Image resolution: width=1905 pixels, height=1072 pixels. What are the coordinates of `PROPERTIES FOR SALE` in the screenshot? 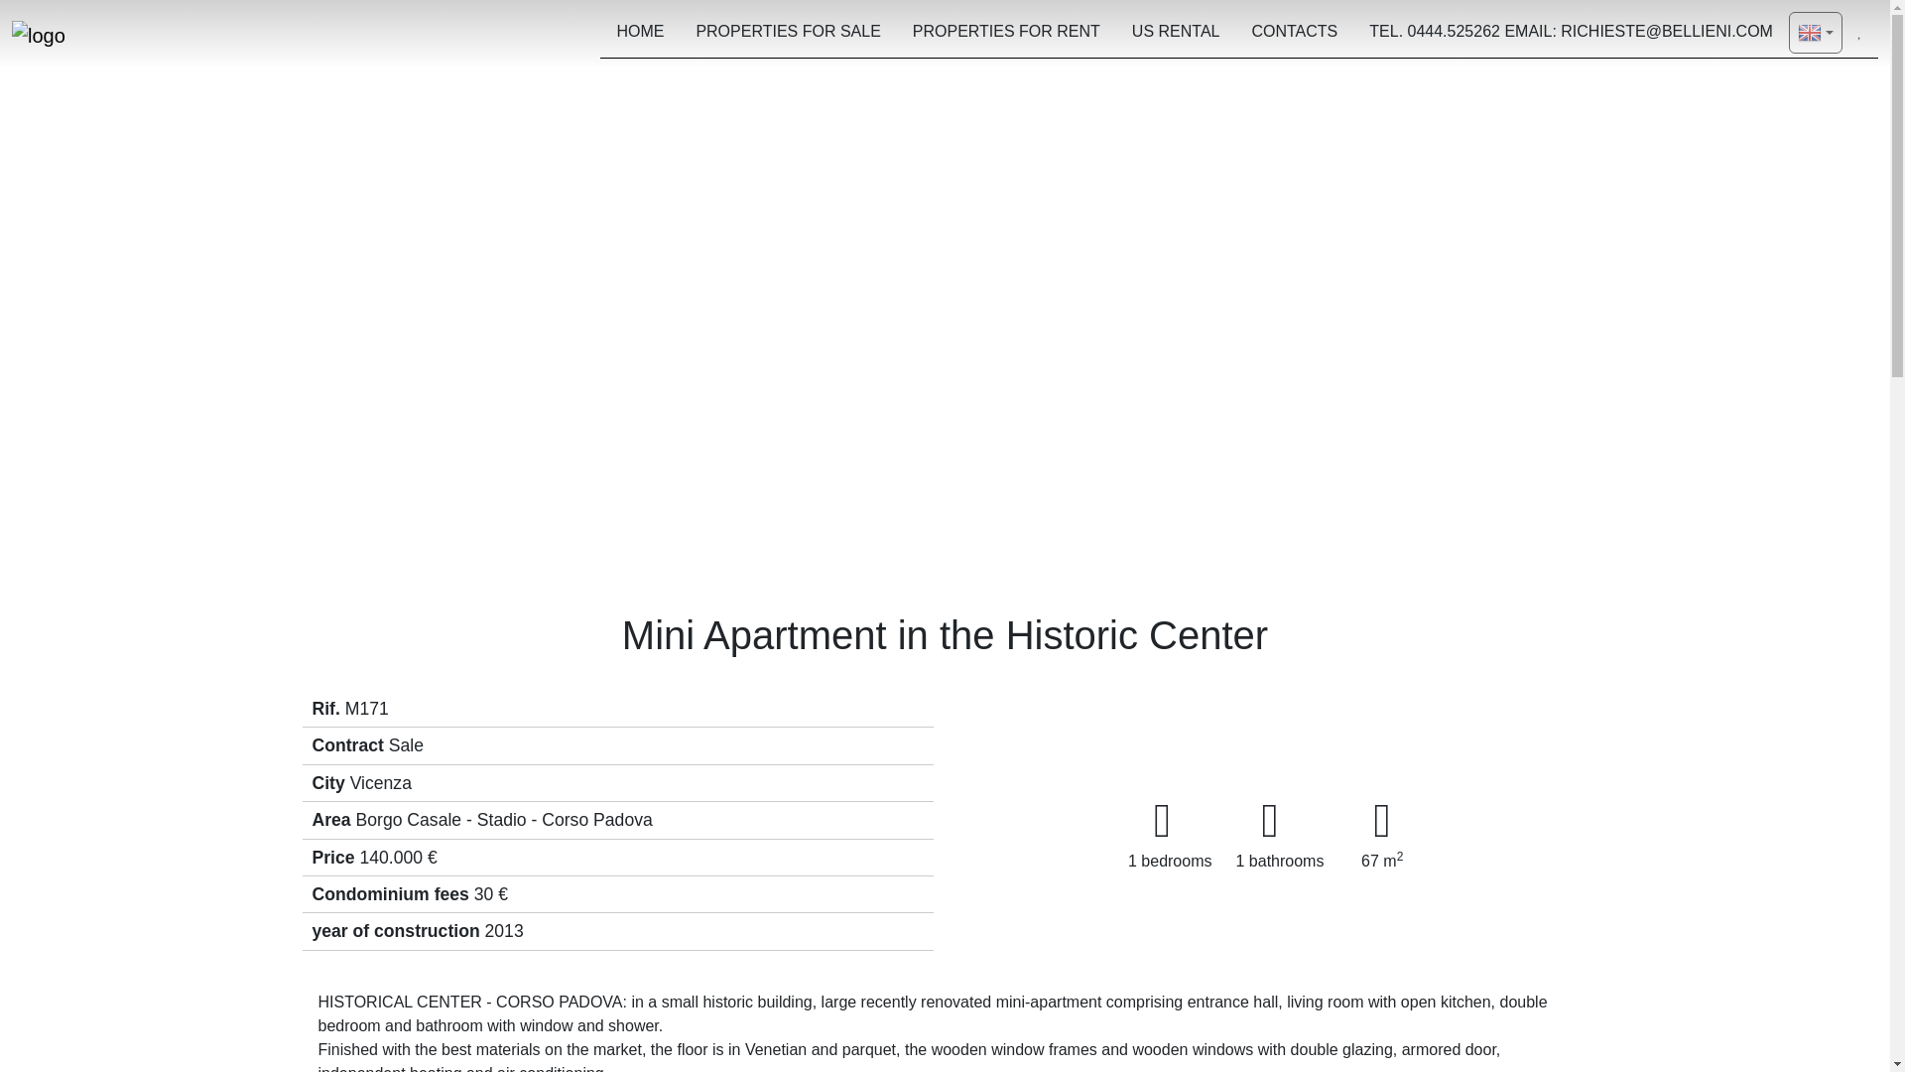 It's located at (788, 34).